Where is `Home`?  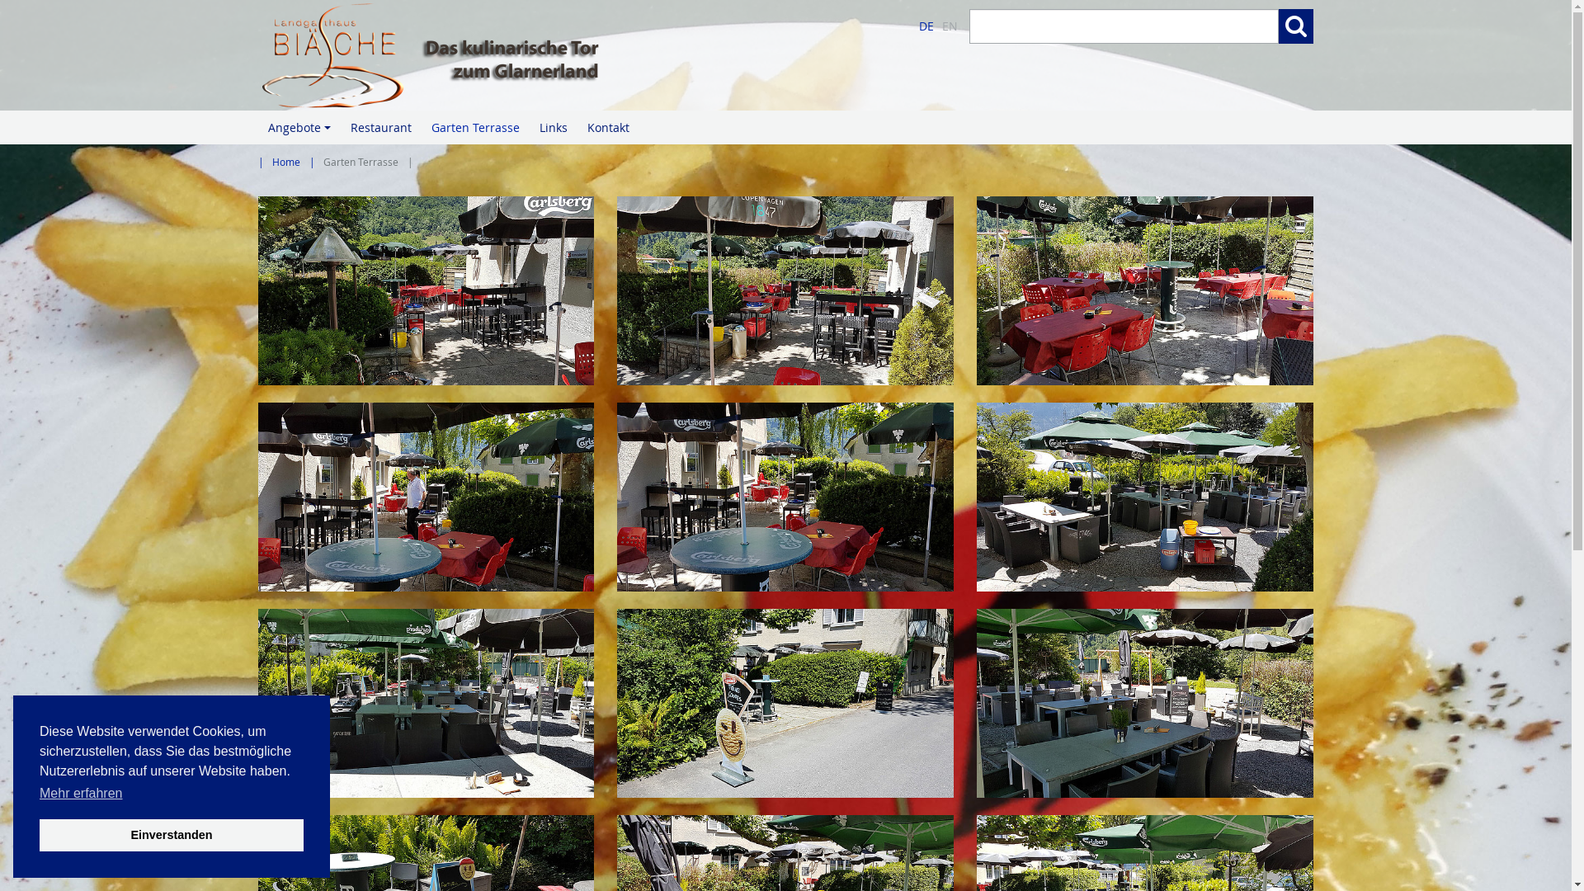 Home is located at coordinates (285, 162).